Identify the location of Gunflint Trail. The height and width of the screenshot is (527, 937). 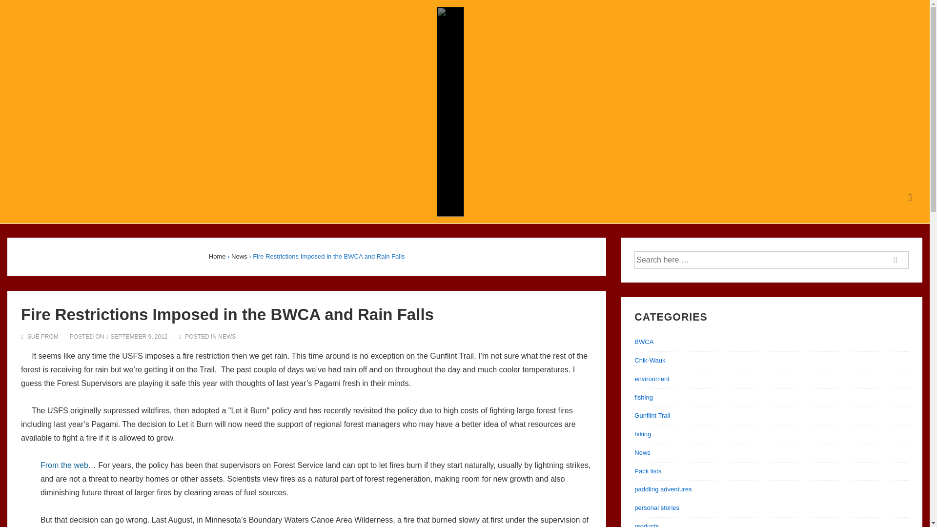
(652, 415).